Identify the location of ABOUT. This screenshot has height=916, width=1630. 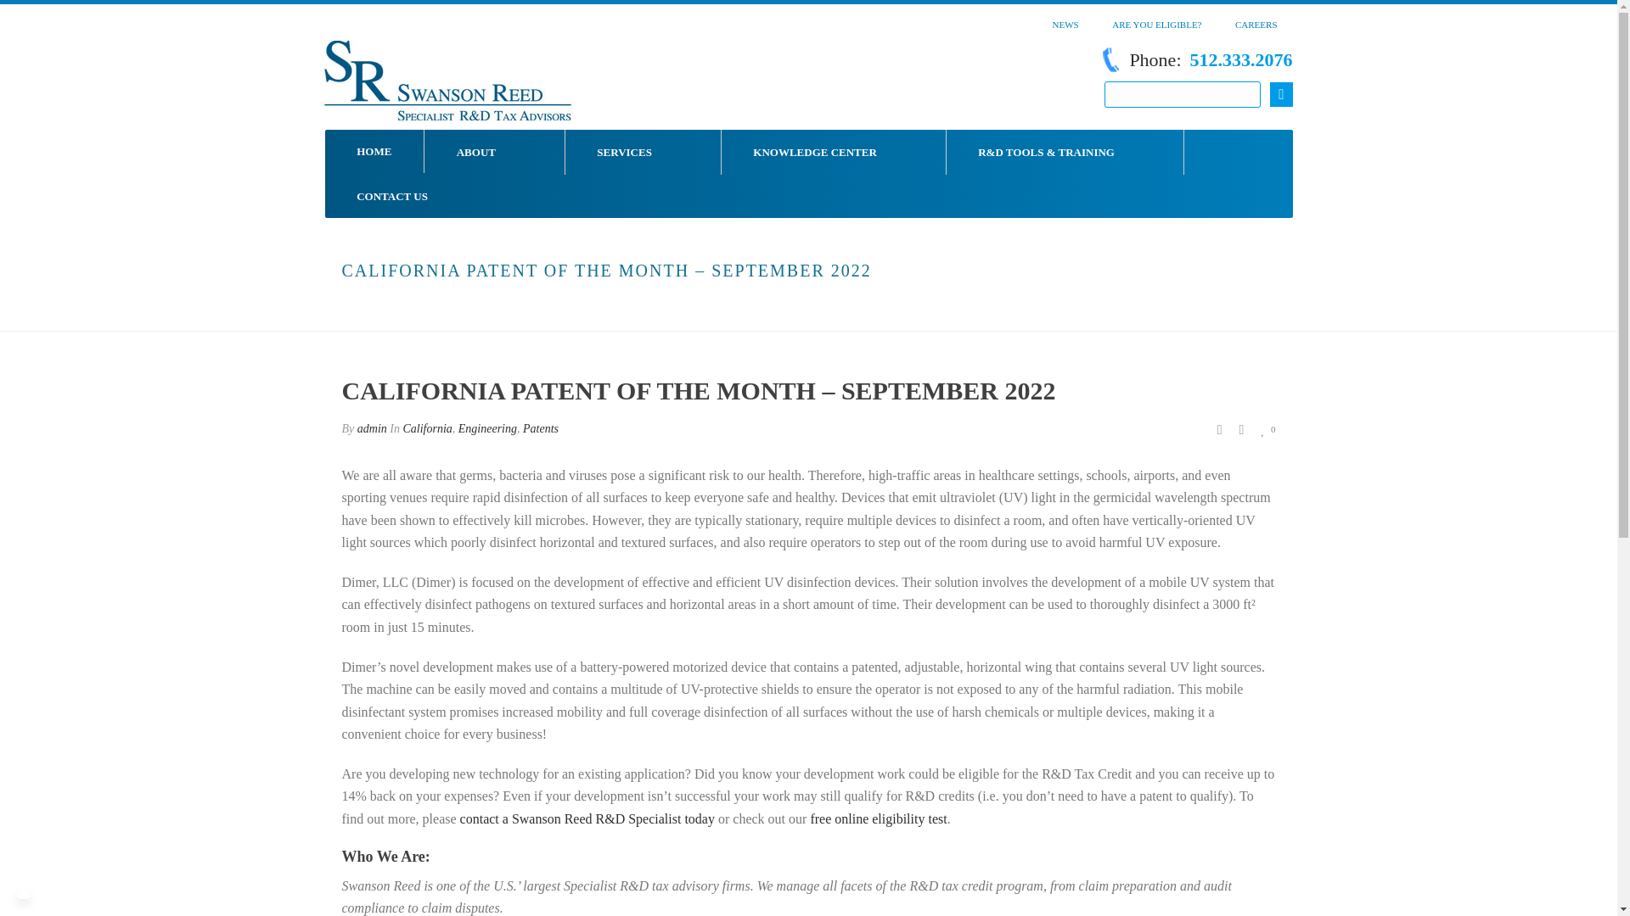
(494, 153).